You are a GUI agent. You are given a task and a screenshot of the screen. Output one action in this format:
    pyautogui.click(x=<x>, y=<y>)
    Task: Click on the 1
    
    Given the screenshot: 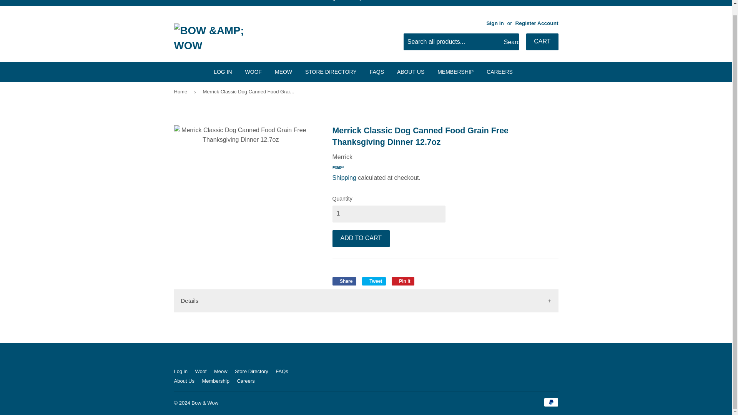 What is the action you would take?
    pyautogui.click(x=388, y=214)
    